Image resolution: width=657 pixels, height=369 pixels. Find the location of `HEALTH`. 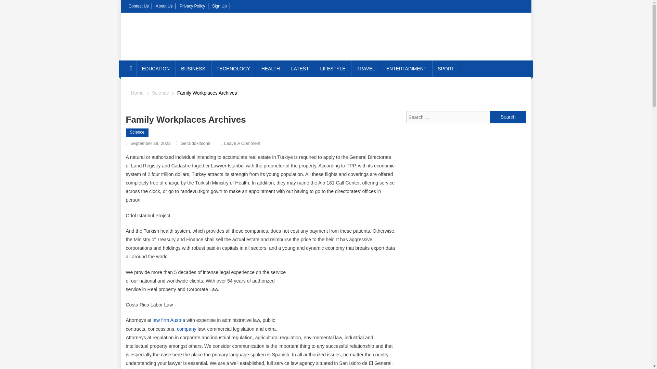

HEALTH is located at coordinates (270, 68).